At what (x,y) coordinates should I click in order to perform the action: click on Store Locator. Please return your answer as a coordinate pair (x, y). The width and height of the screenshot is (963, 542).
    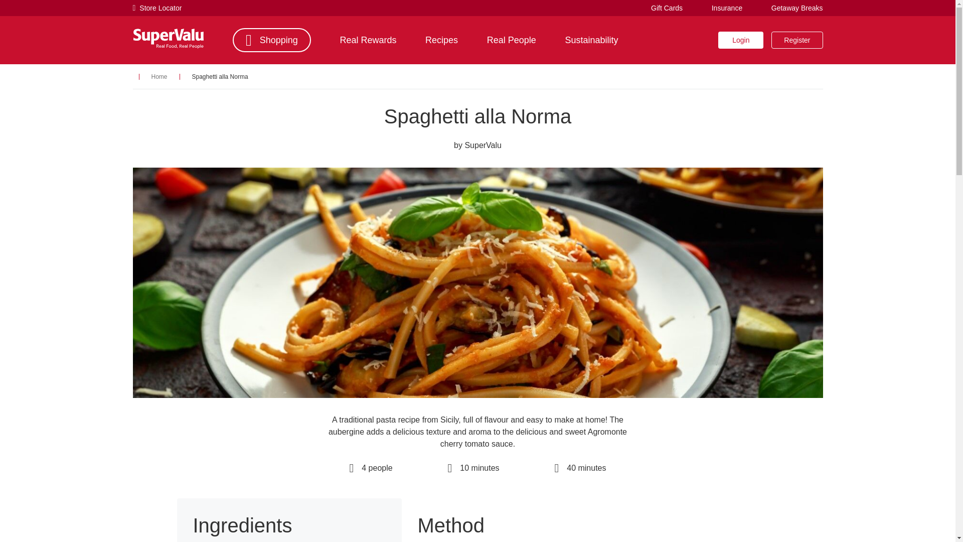
    Looking at the image, I should click on (157, 8).